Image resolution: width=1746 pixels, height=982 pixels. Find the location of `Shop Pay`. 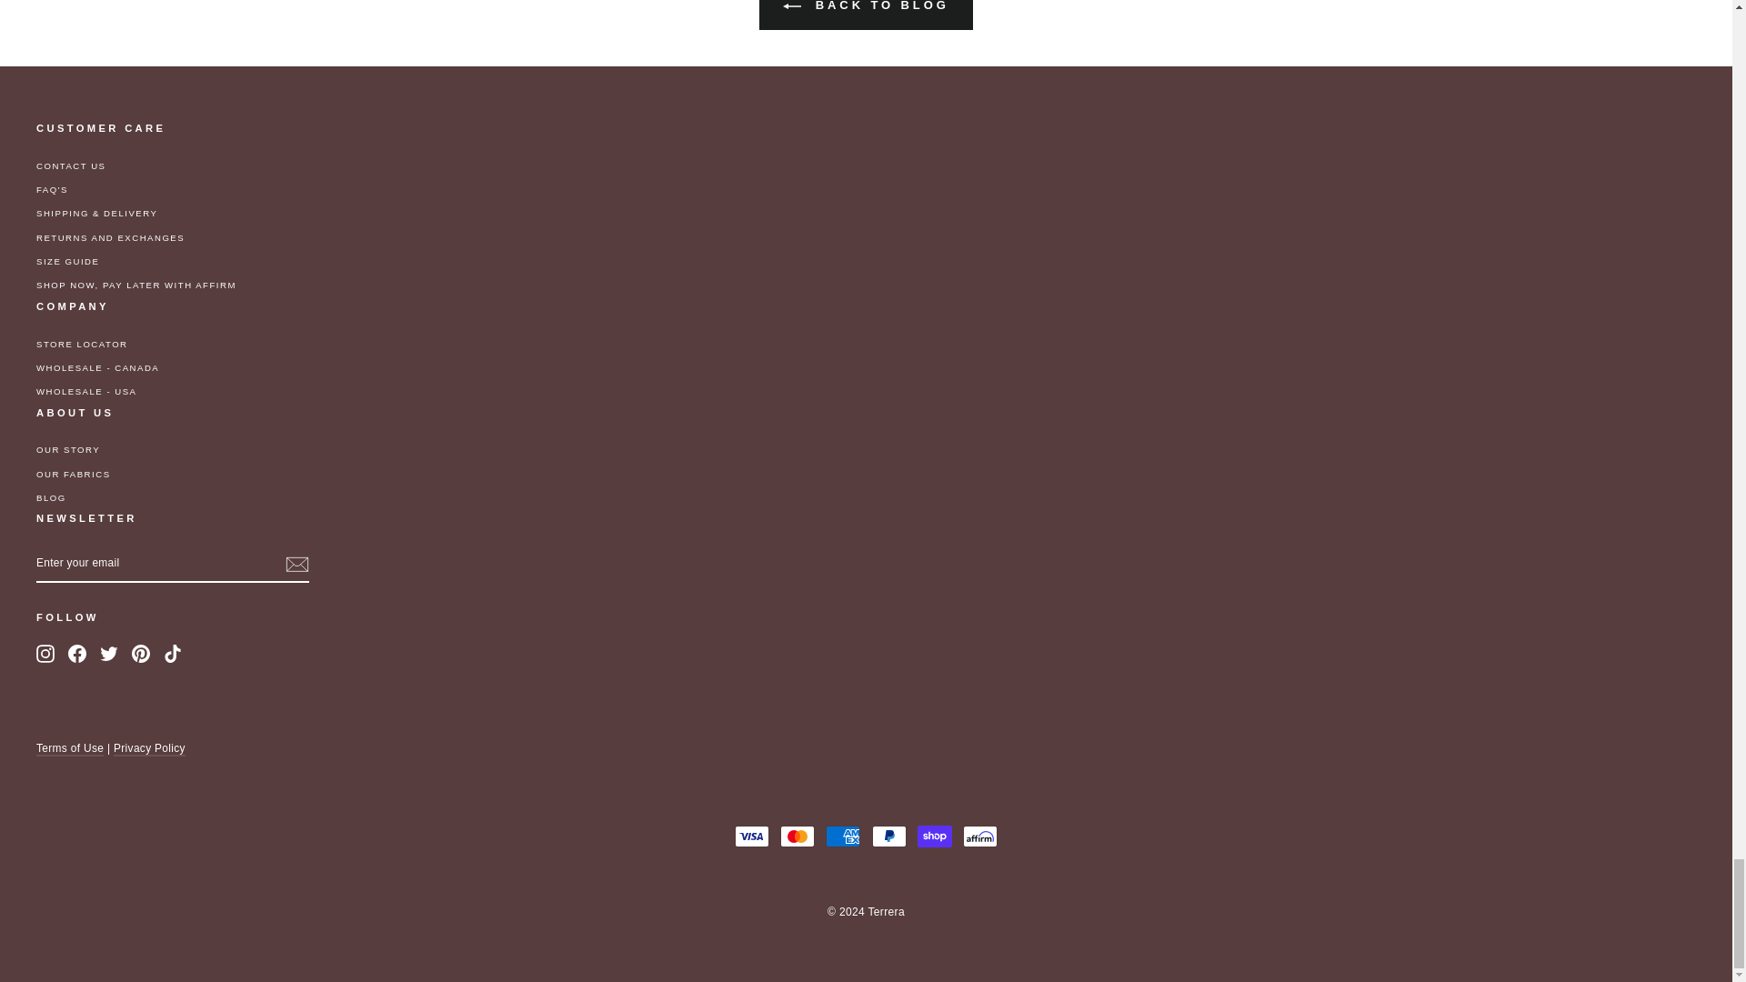

Shop Pay is located at coordinates (935, 837).